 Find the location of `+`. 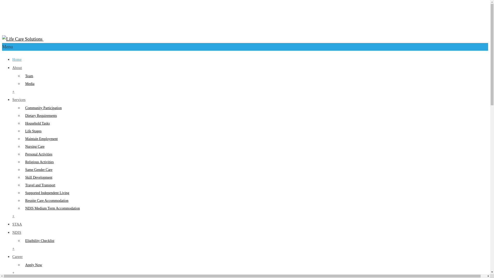

+ is located at coordinates (13, 216).